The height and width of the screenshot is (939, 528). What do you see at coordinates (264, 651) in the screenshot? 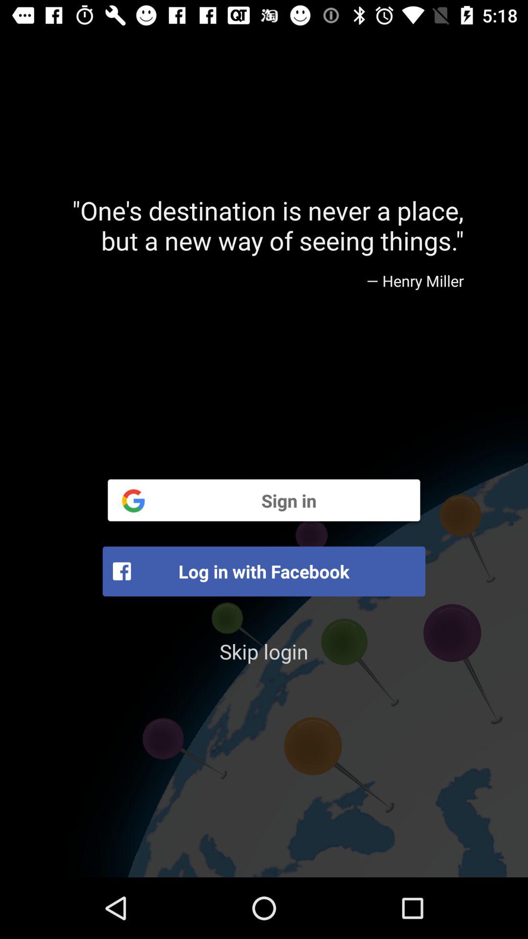
I see `turn off the skip login` at bounding box center [264, 651].